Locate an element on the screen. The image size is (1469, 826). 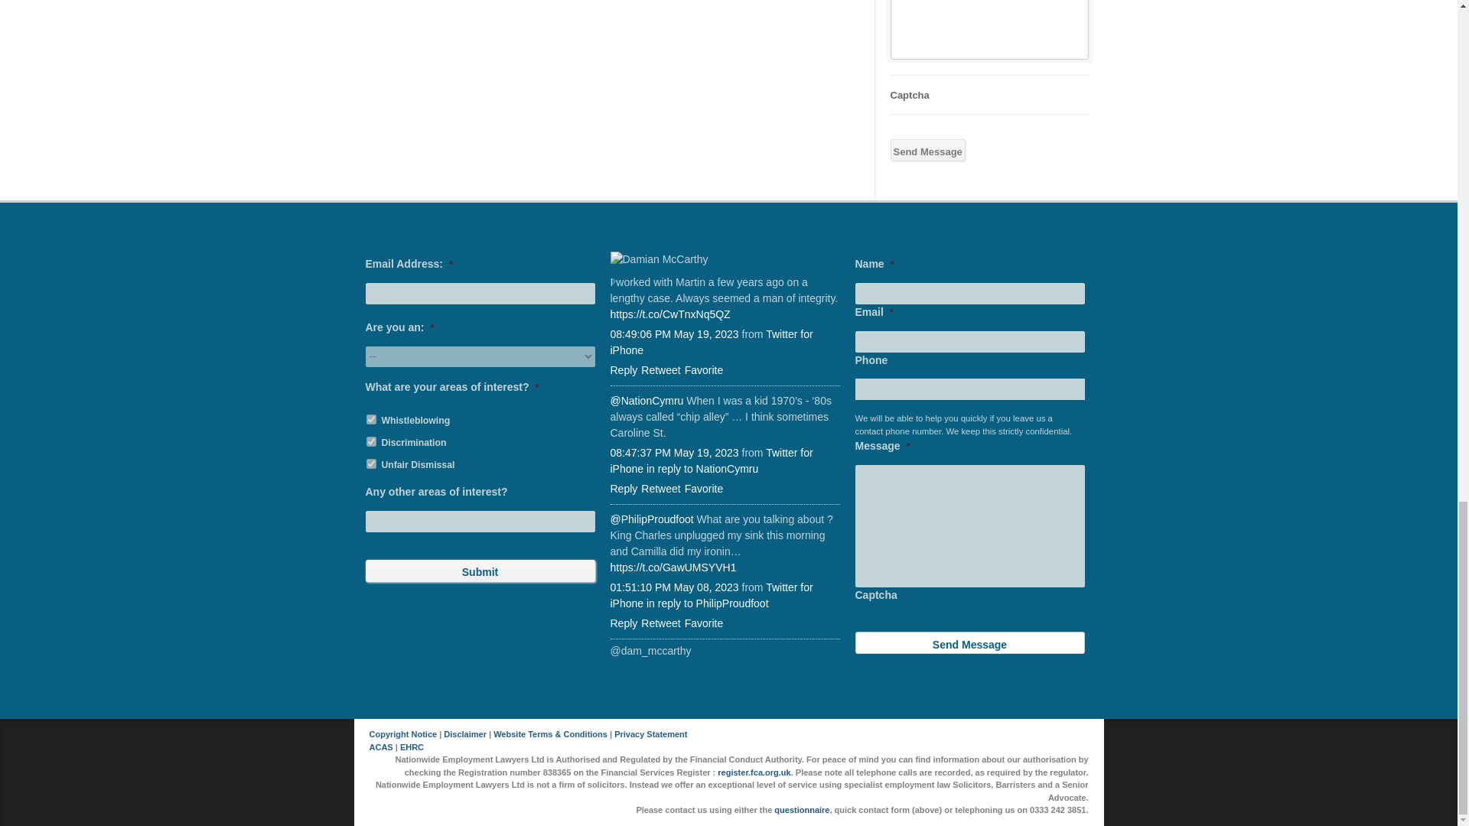
Submit is located at coordinates (480, 571).